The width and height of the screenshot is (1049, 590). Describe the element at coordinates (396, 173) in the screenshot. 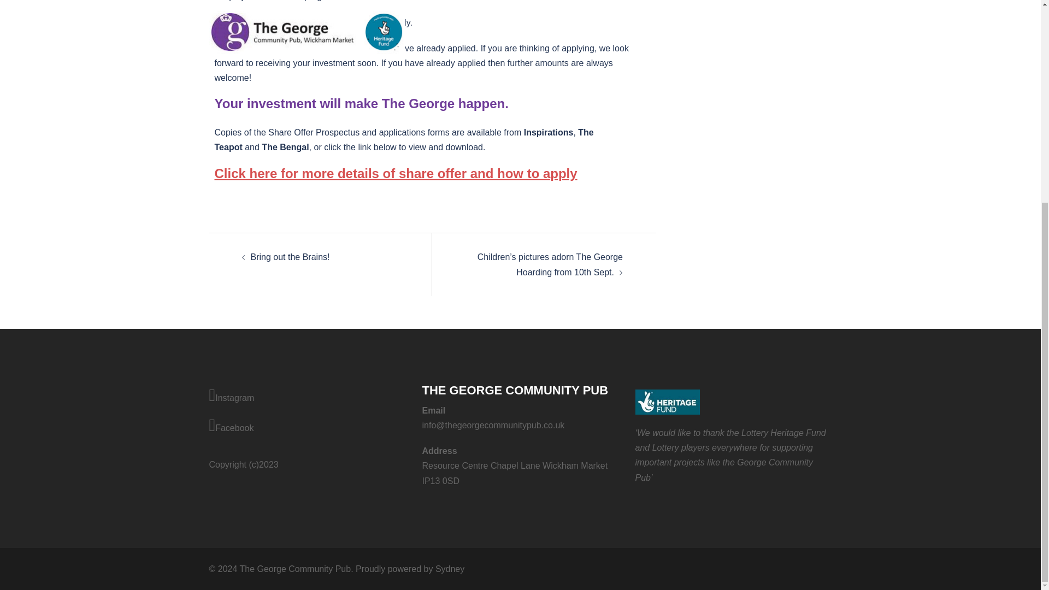

I see `Click here for more details of share offer and how to apply` at that location.